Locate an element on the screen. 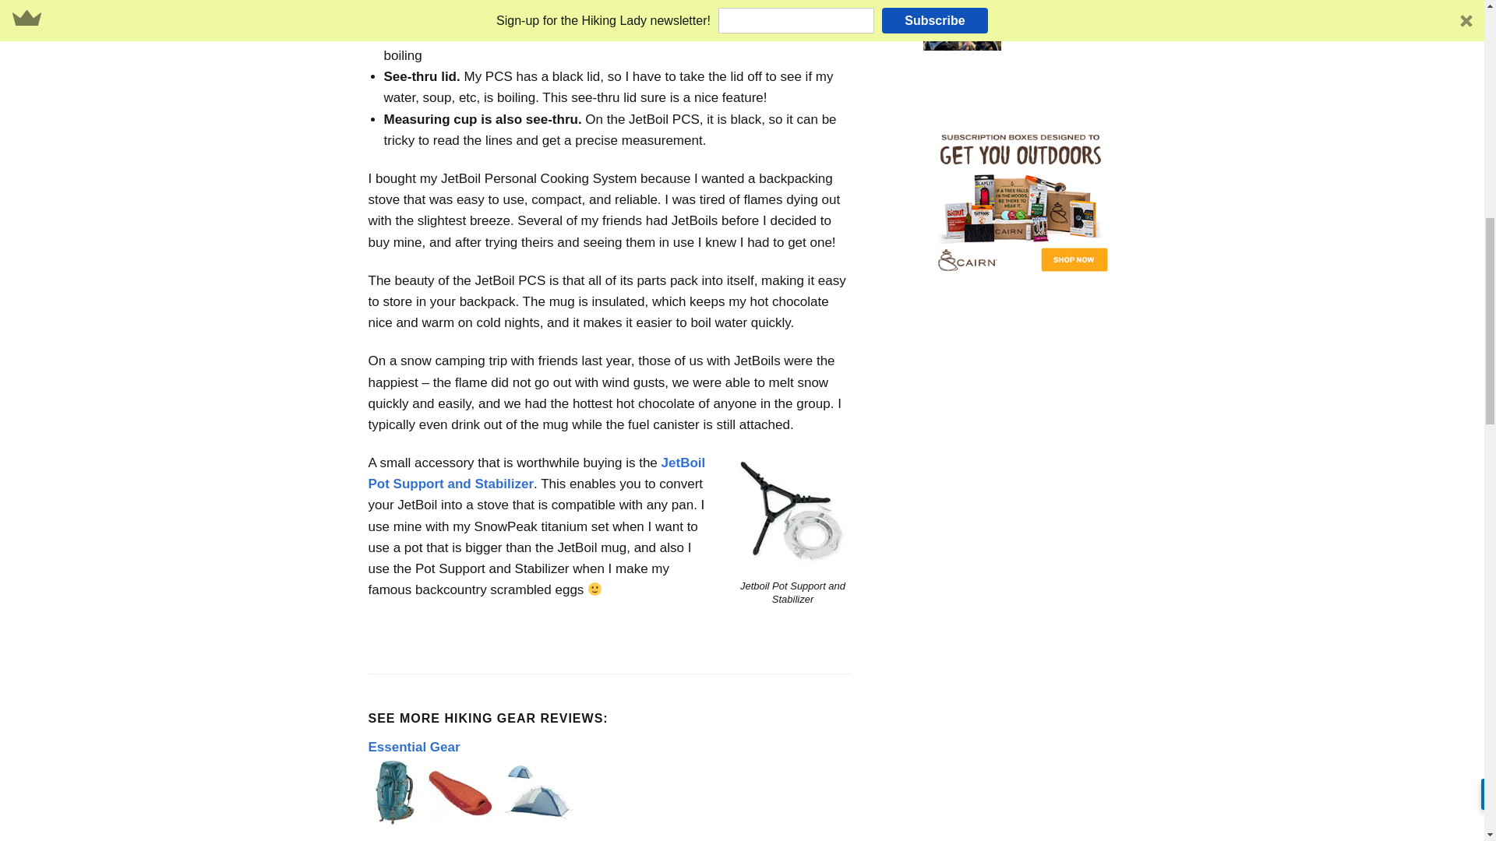 The image size is (1496, 841). Essential Gear is located at coordinates (472, 793).